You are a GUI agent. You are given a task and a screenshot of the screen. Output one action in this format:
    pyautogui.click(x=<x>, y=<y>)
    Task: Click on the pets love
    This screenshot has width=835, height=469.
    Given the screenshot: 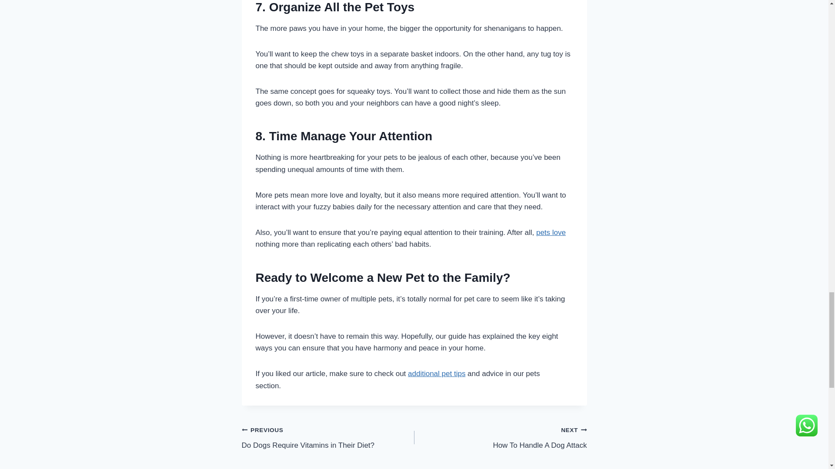 What is the action you would take?
    pyautogui.click(x=500, y=437)
    